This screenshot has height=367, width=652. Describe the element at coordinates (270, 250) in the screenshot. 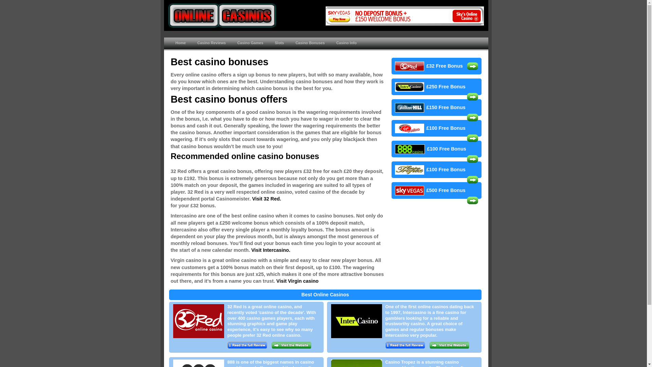

I see `Intercasino` at that location.